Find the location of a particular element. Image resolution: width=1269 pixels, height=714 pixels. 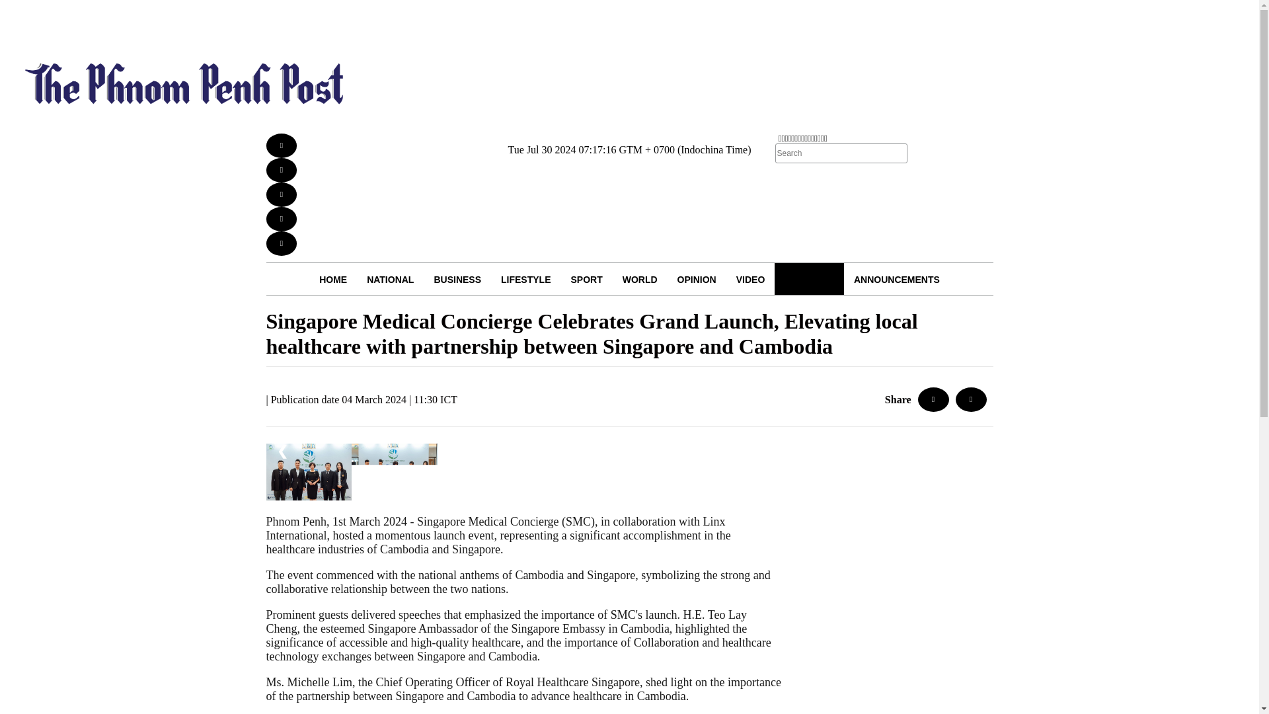

BUSINESS is located at coordinates (457, 279).